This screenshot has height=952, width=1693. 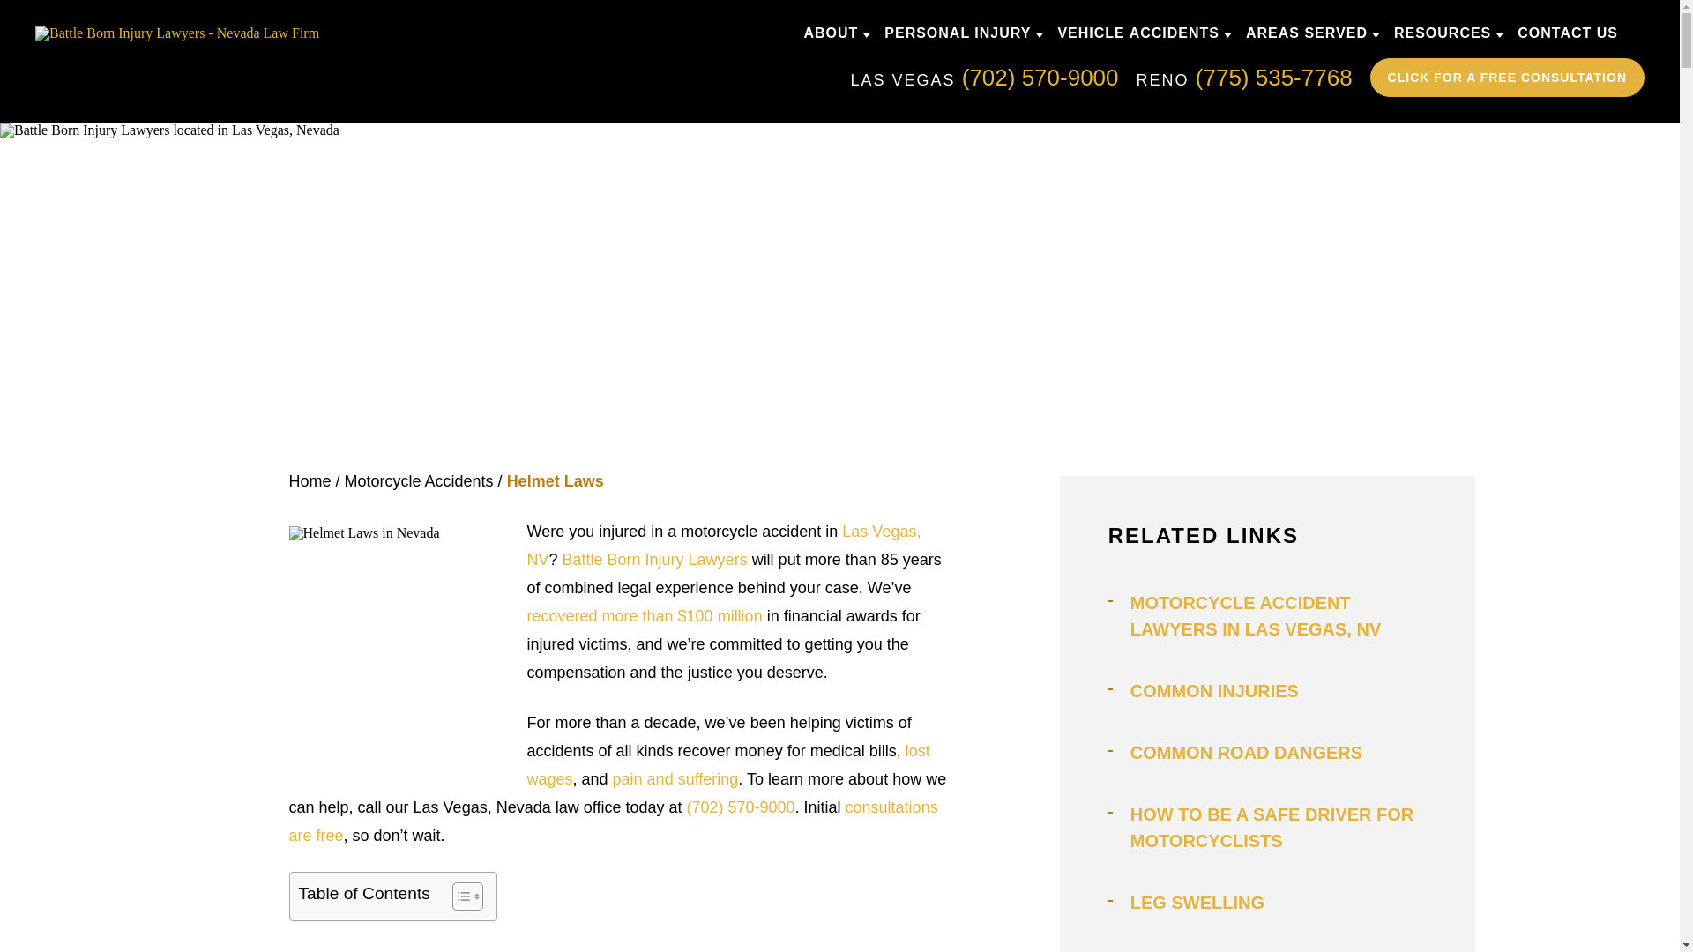 What do you see at coordinates (1568, 33) in the screenshot?
I see `CONTACT US` at bounding box center [1568, 33].